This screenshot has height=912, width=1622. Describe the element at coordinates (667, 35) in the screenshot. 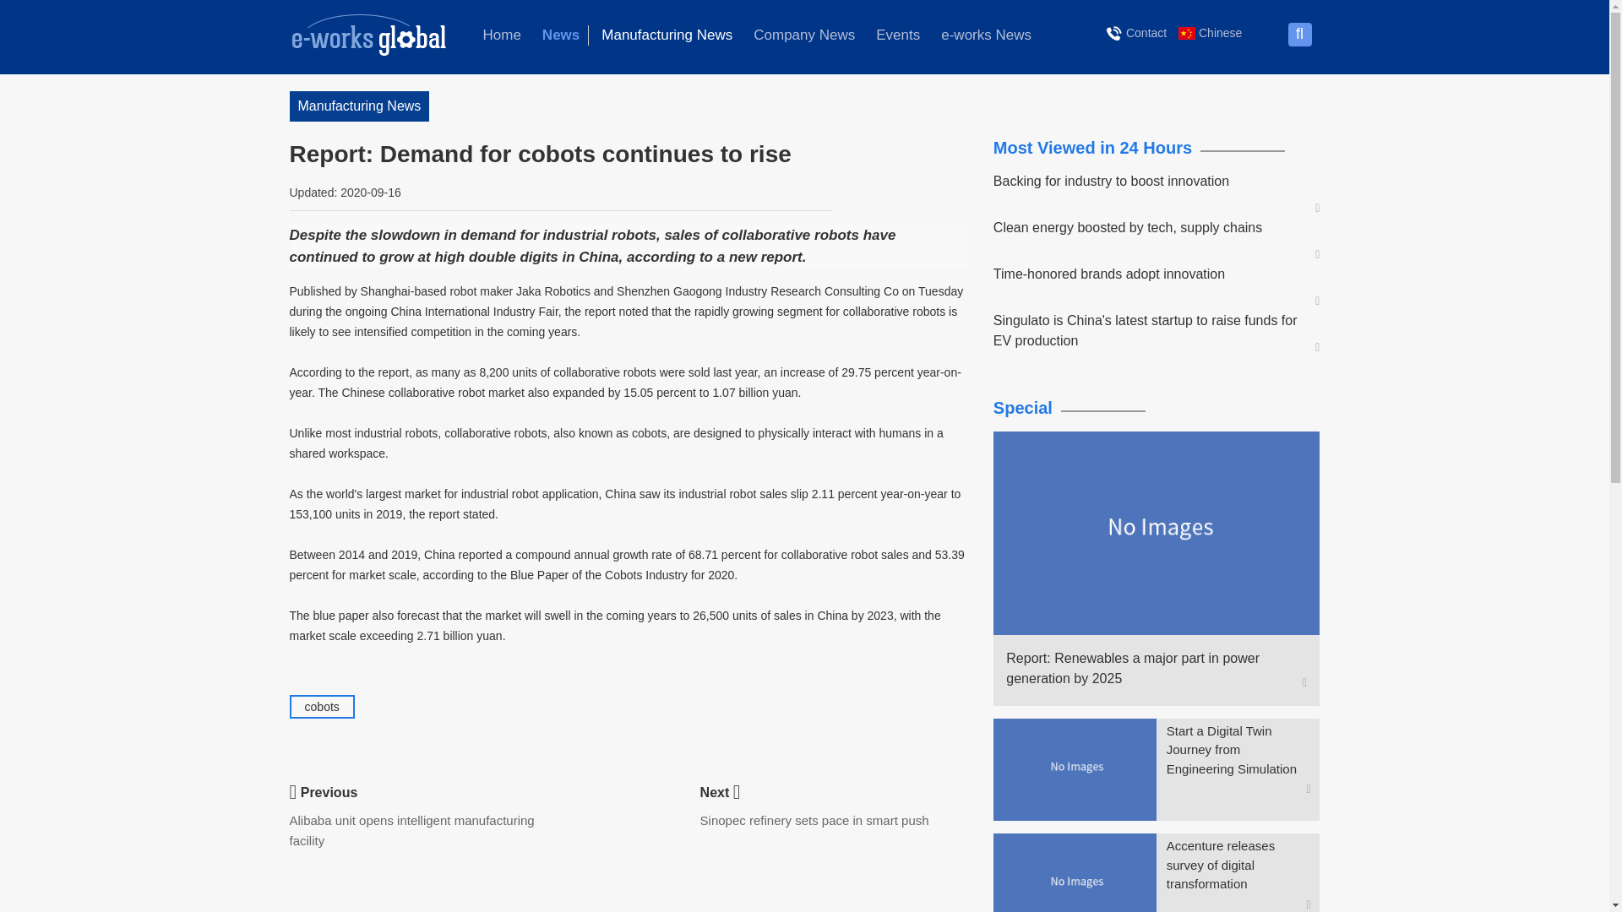

I see `Manufacturing News` at that location.